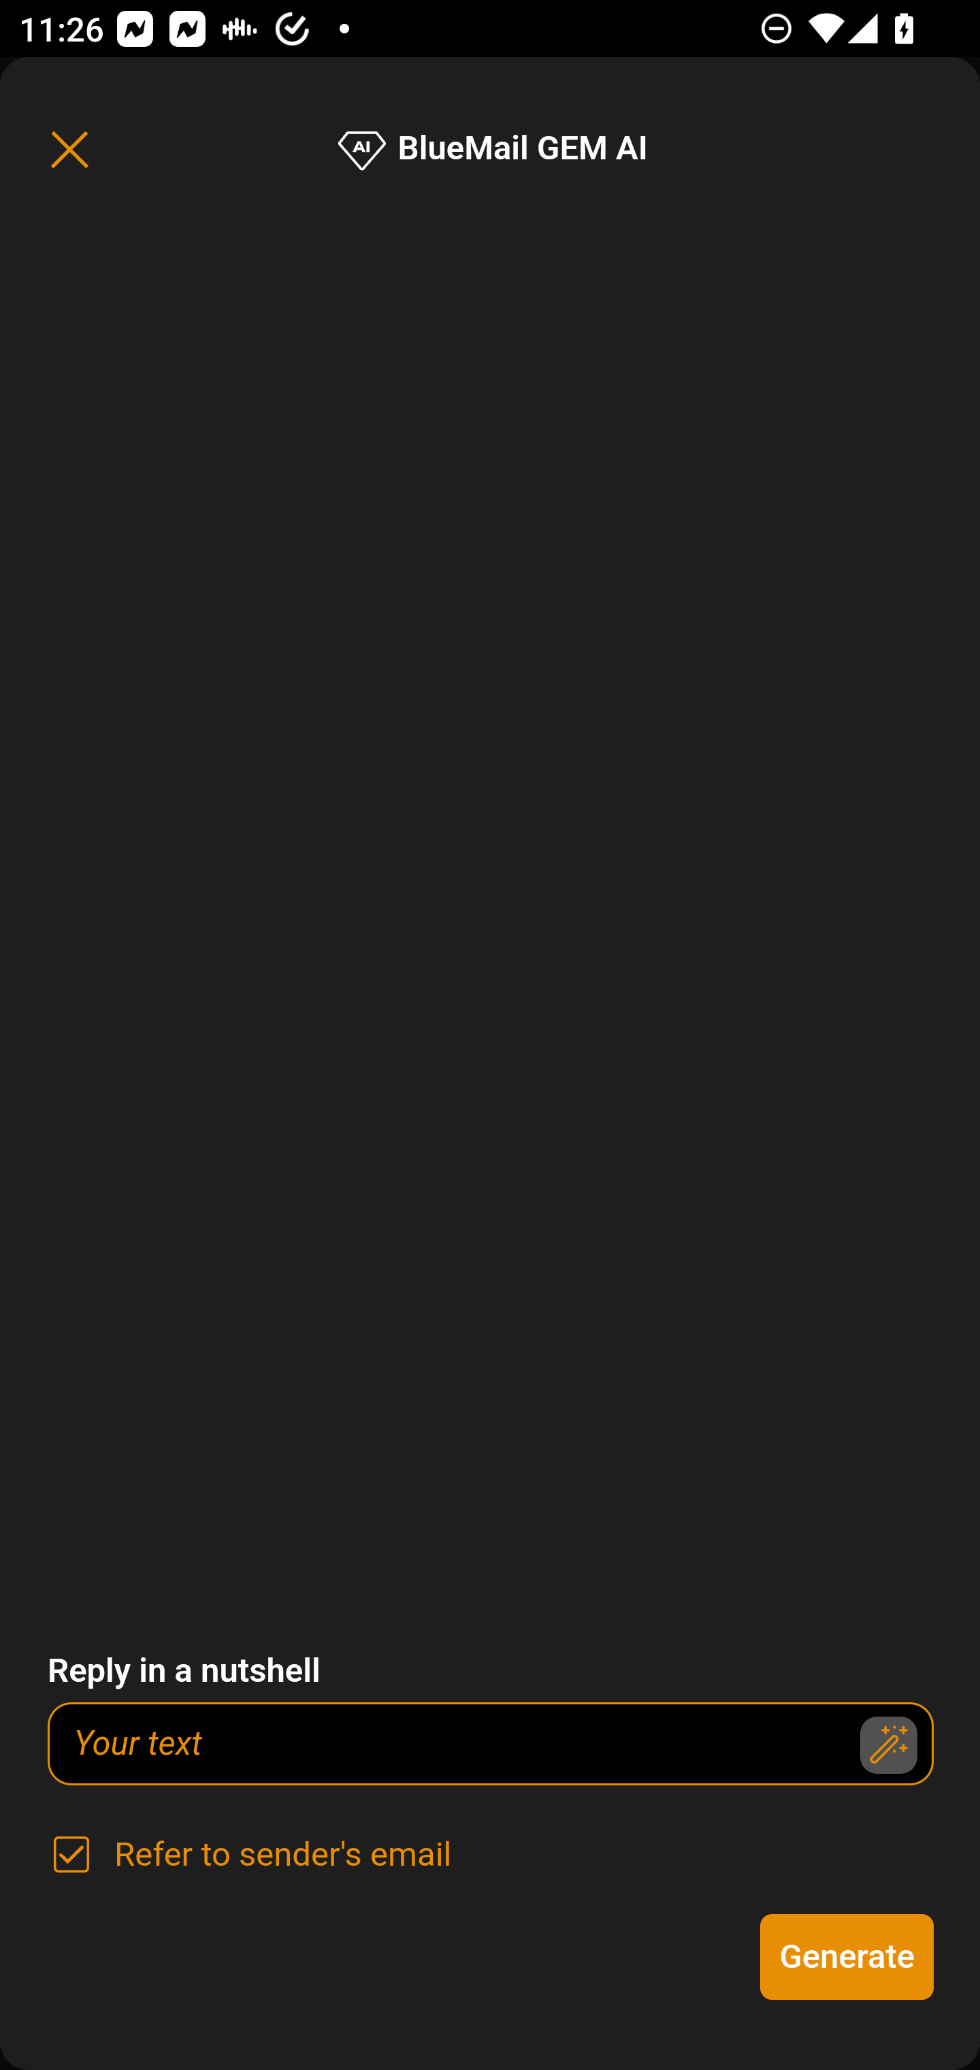 The image size is (980, 2070). Describe the element at coordinates (848, 1957) in the screenshot. I see `Generate` at that location.